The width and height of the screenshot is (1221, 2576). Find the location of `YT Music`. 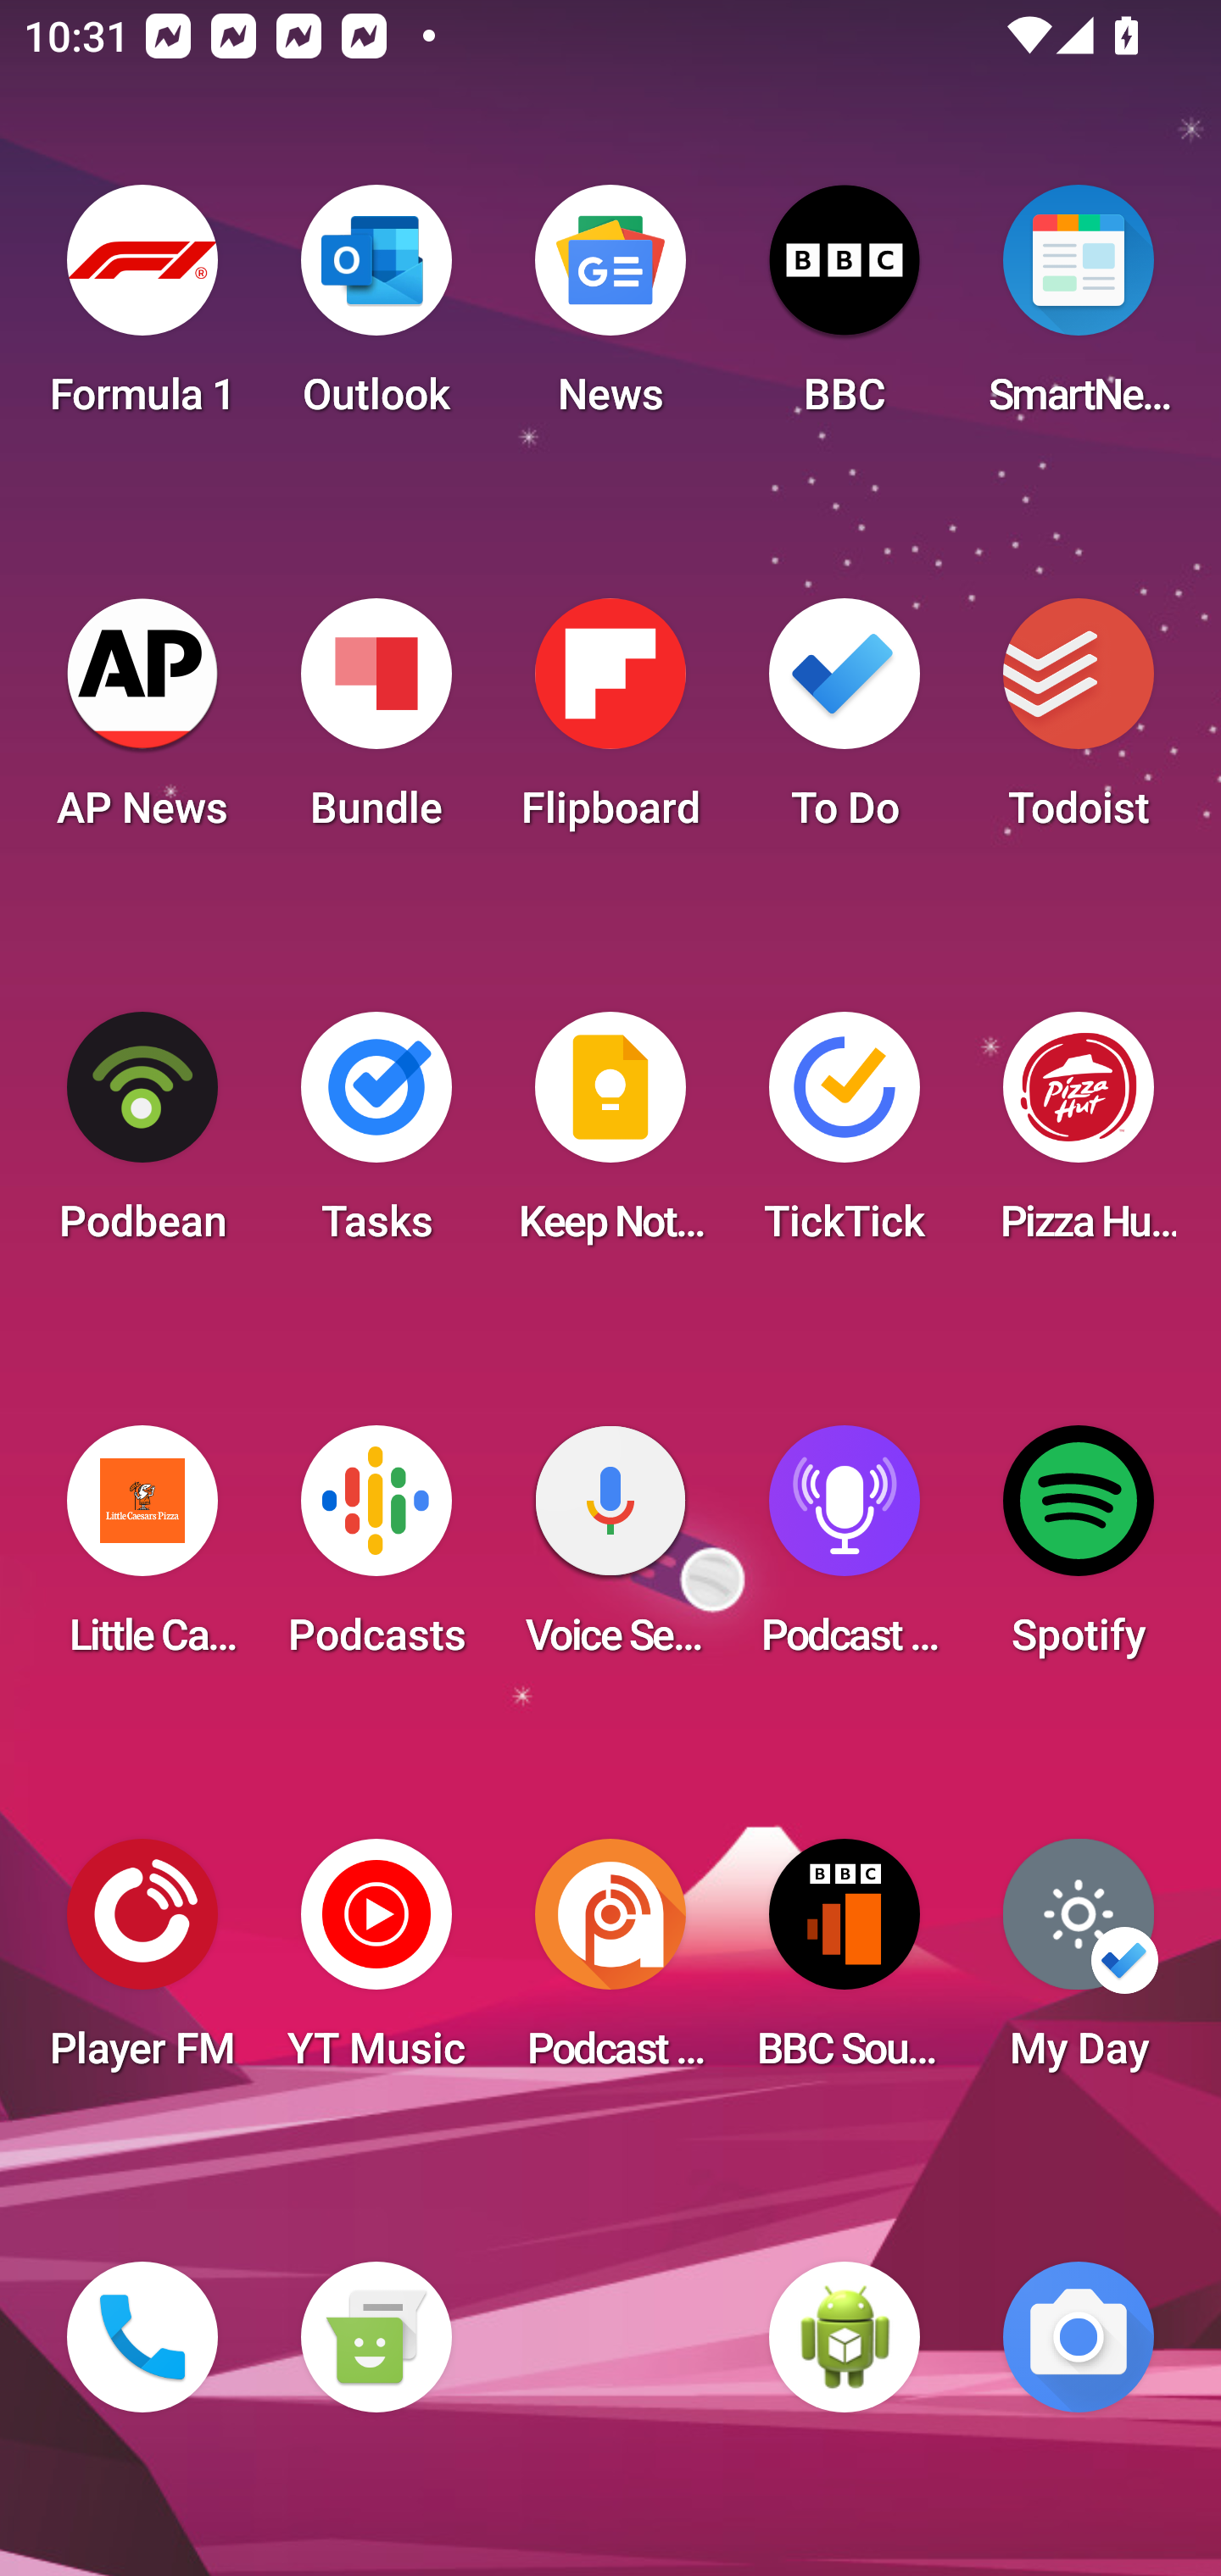

YT Music is located at coordinates (376, 1964).